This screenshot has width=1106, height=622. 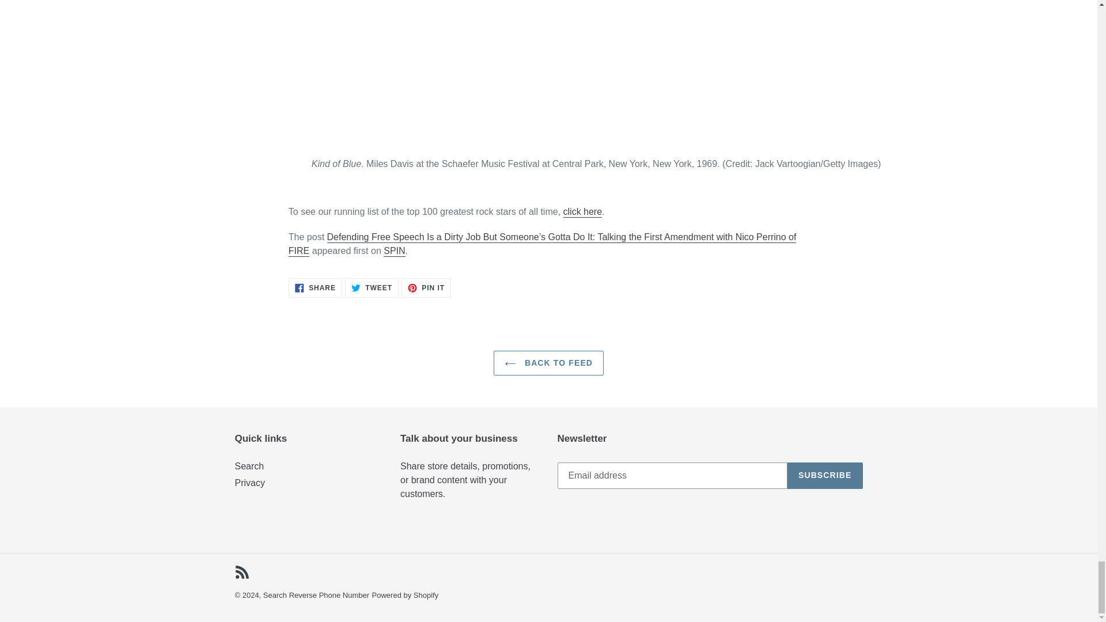 I want to click on Search, so click(x=426, y=288).